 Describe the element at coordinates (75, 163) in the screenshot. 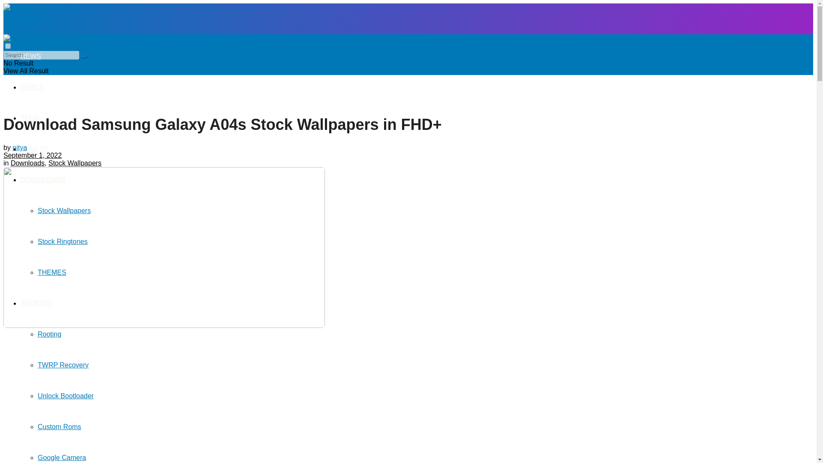

I see `Stock Wallpapers` at that location.